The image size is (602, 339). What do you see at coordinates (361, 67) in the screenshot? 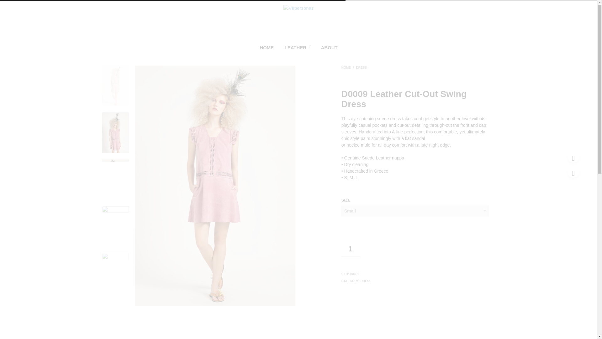
I see `DRESS` at bounding box center [361, 67].